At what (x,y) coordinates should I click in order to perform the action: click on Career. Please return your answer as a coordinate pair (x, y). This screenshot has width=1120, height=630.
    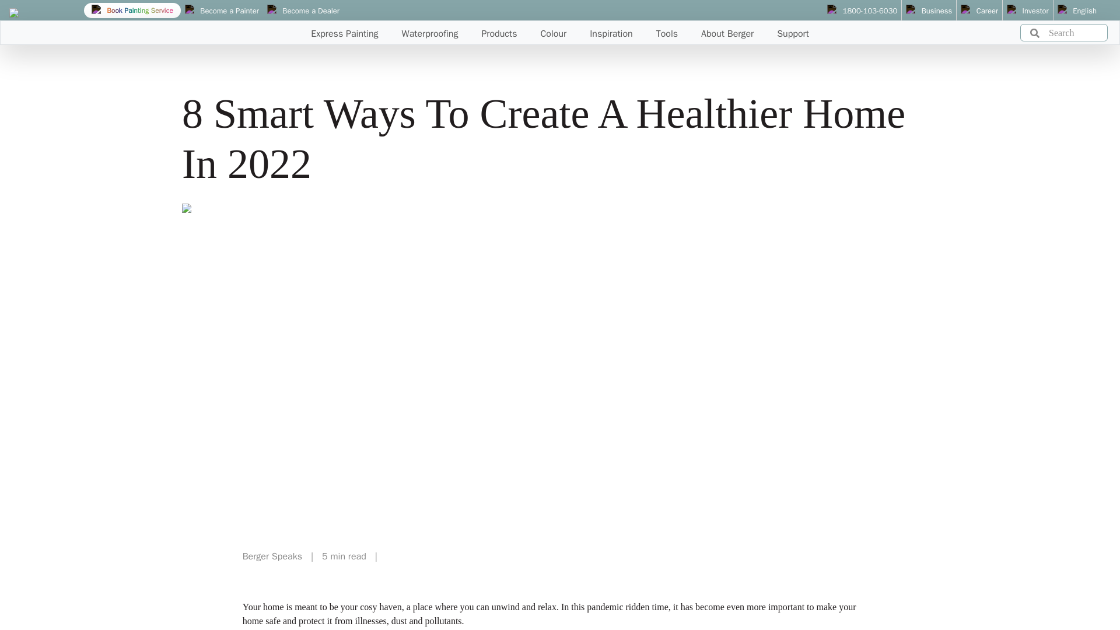
    Looking at the image, I should click on (979, 11).